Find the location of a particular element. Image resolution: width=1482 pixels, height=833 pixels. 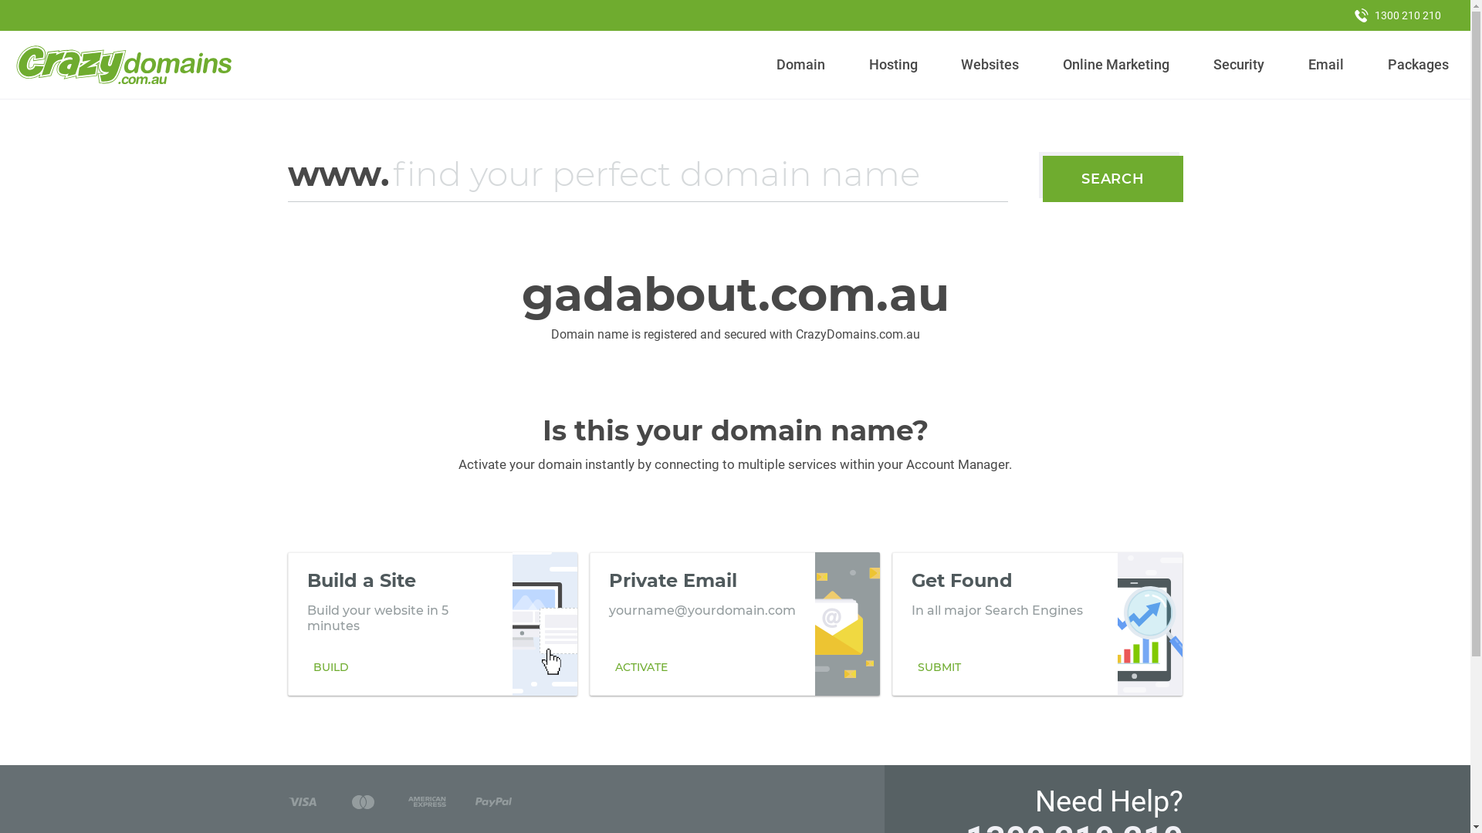

Get Found
In all major Search Engines
SUBMIT is located at coordinates (1037, 624).